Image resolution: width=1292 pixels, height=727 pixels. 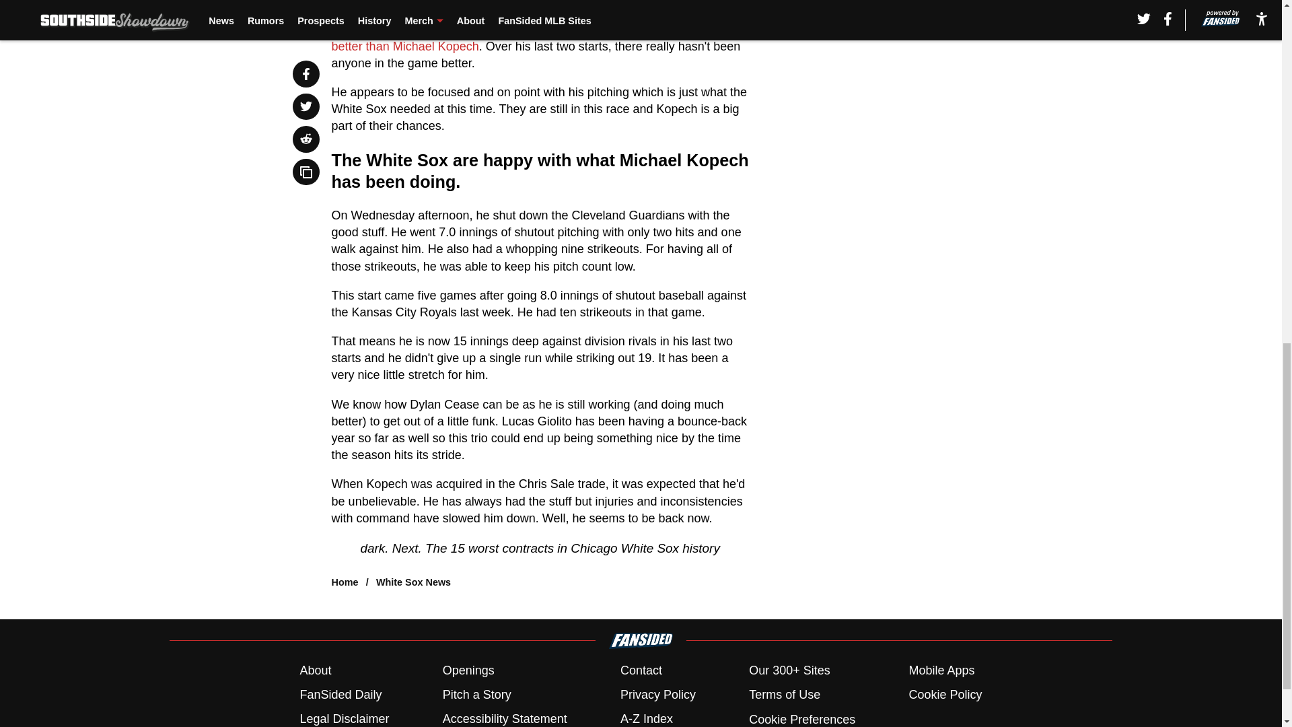 What do you see at coordinates (413, 582) in the screenshot?
I see `White Sox News` at bounding box center [413, 582].